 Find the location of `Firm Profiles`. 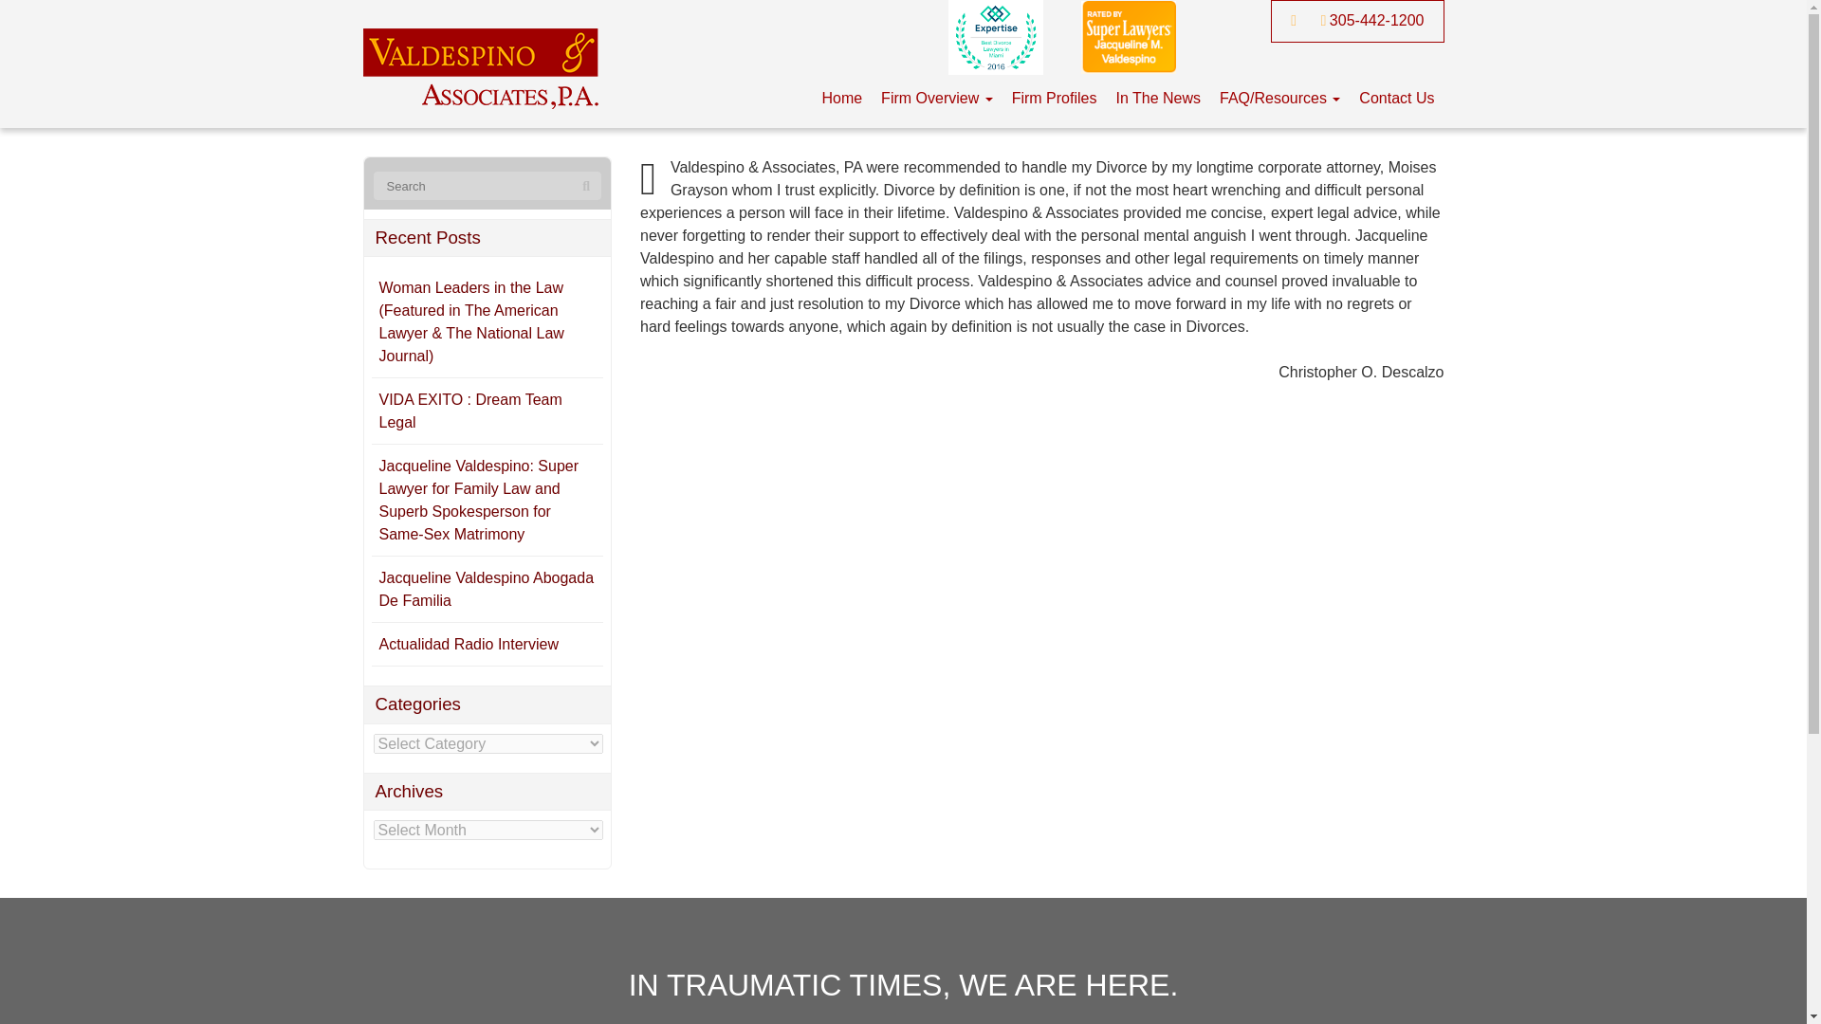

Firm Profiles is located at coordinates (1055, 99).